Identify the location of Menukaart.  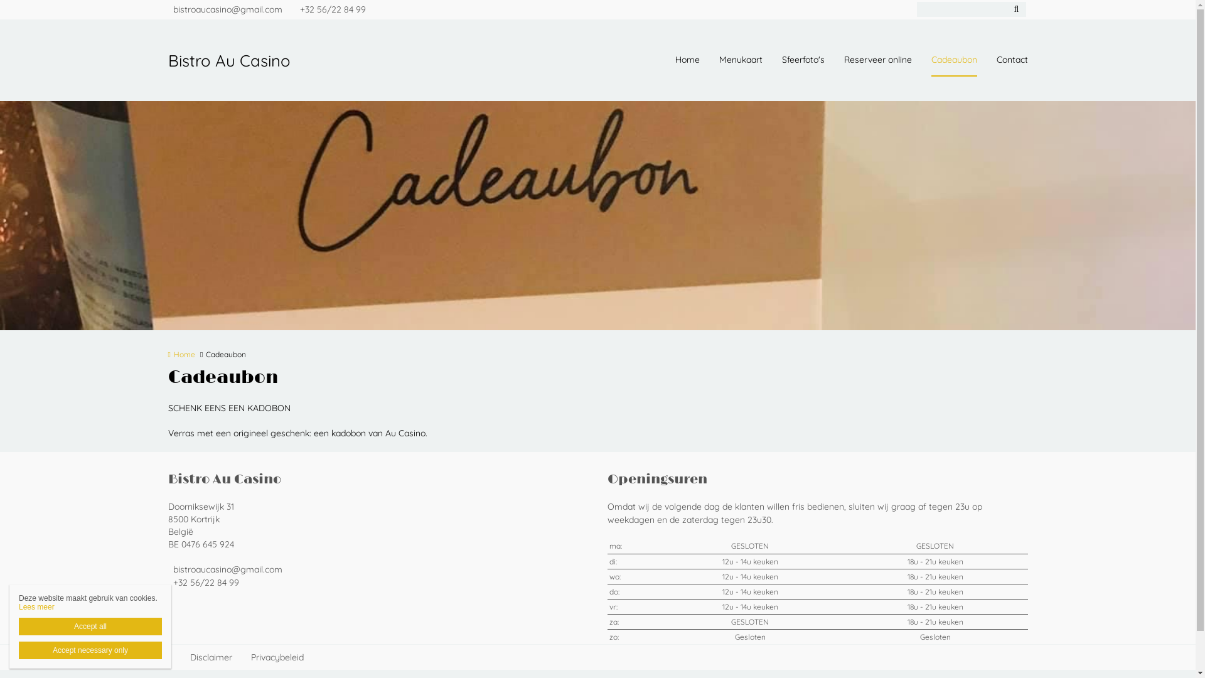
(741, 60).